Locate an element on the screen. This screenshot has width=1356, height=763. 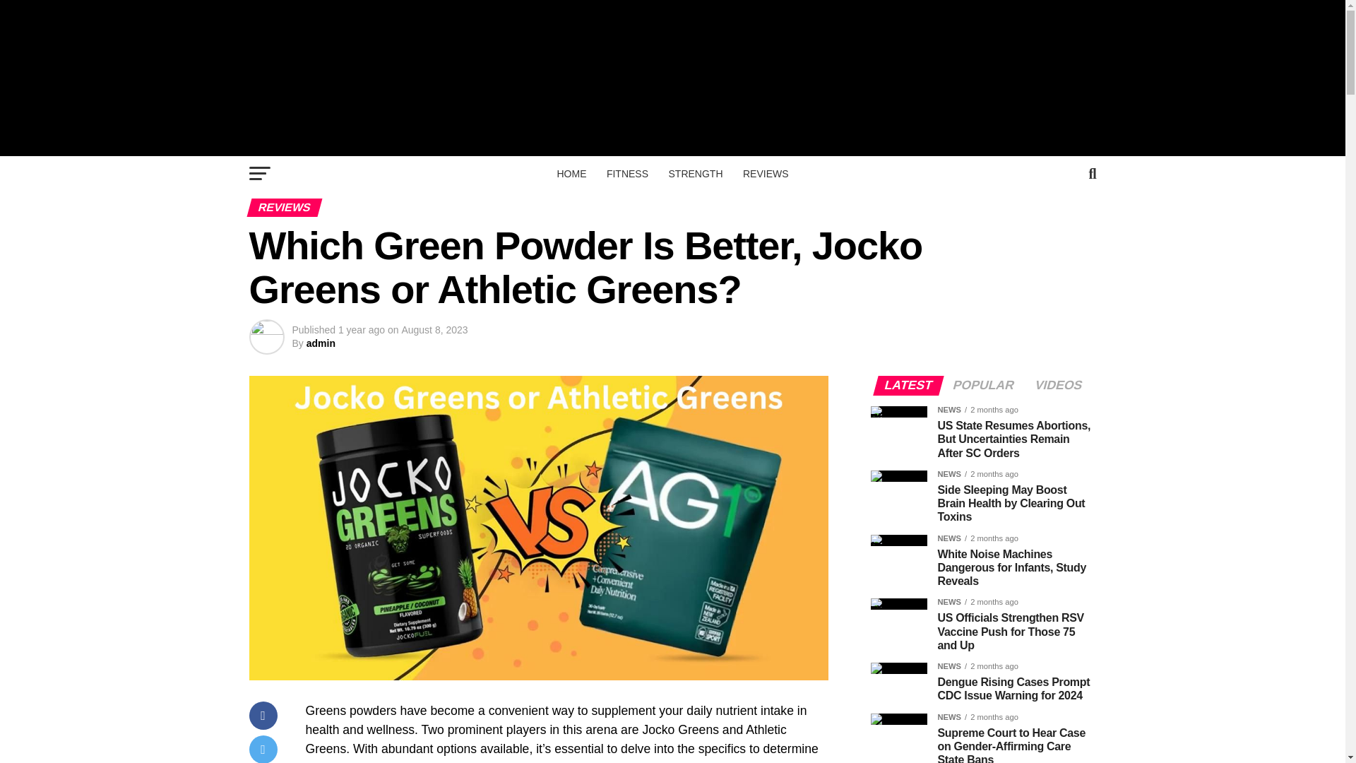
STRENGTH is located at coordinates (695, 174).